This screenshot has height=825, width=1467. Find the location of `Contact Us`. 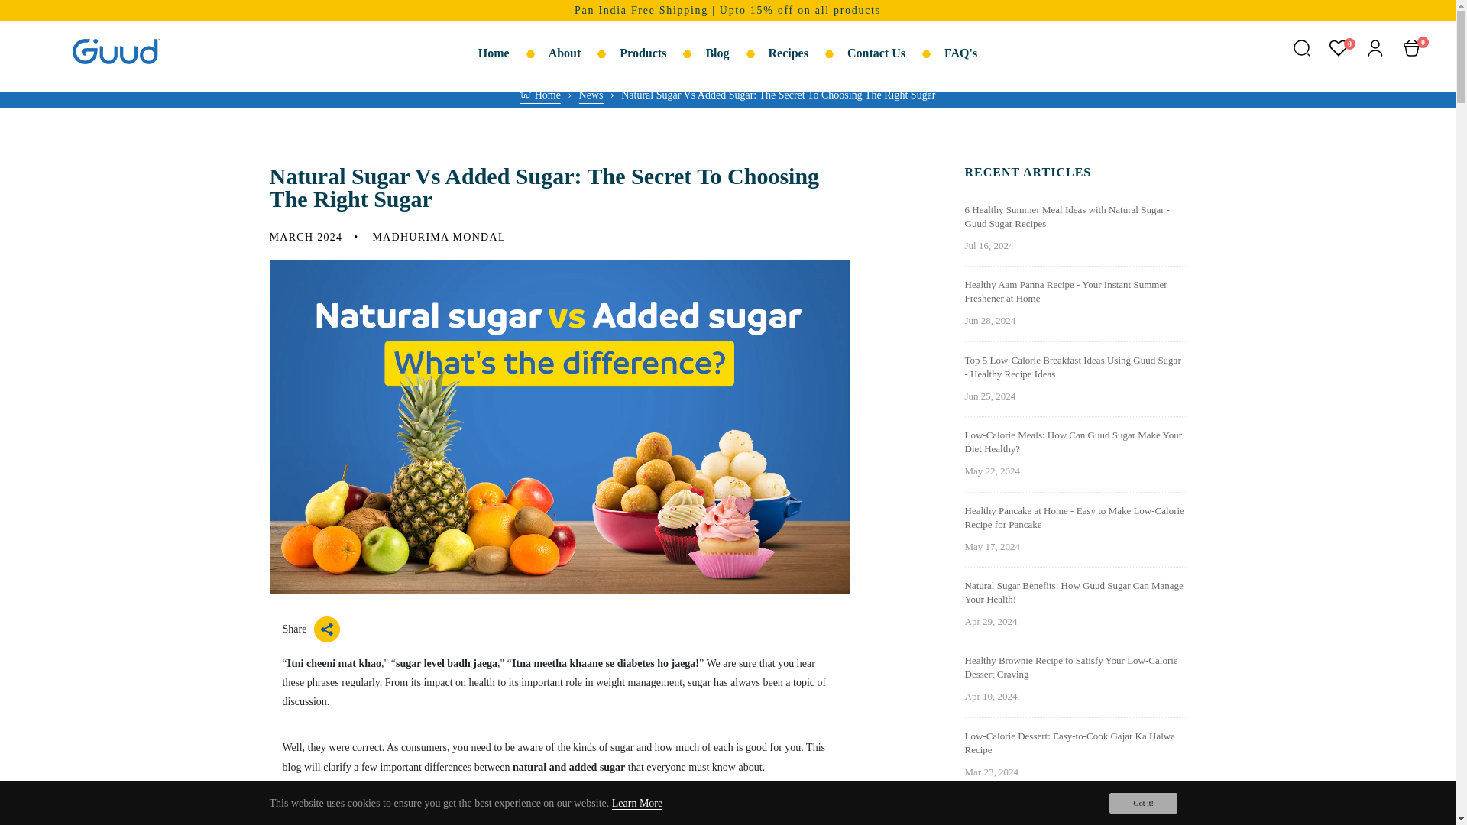

Contact Us is located at coordinates (895, 53).